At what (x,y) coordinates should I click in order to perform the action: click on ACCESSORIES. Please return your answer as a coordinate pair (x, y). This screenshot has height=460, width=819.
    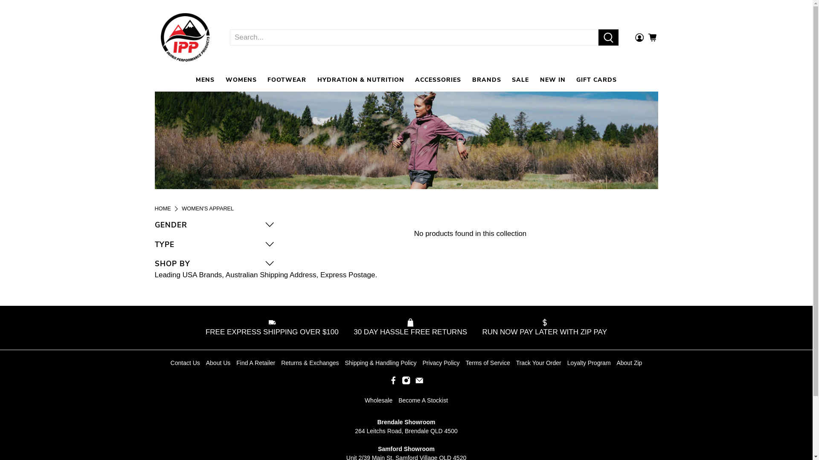
    Looking at the image, I should click on (438, 80).